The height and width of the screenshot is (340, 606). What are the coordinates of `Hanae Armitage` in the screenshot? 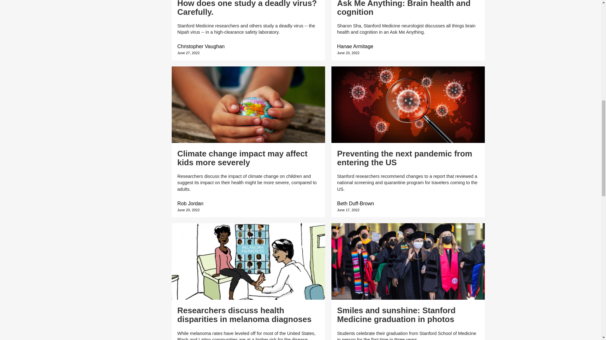 It's located at (355, 46).